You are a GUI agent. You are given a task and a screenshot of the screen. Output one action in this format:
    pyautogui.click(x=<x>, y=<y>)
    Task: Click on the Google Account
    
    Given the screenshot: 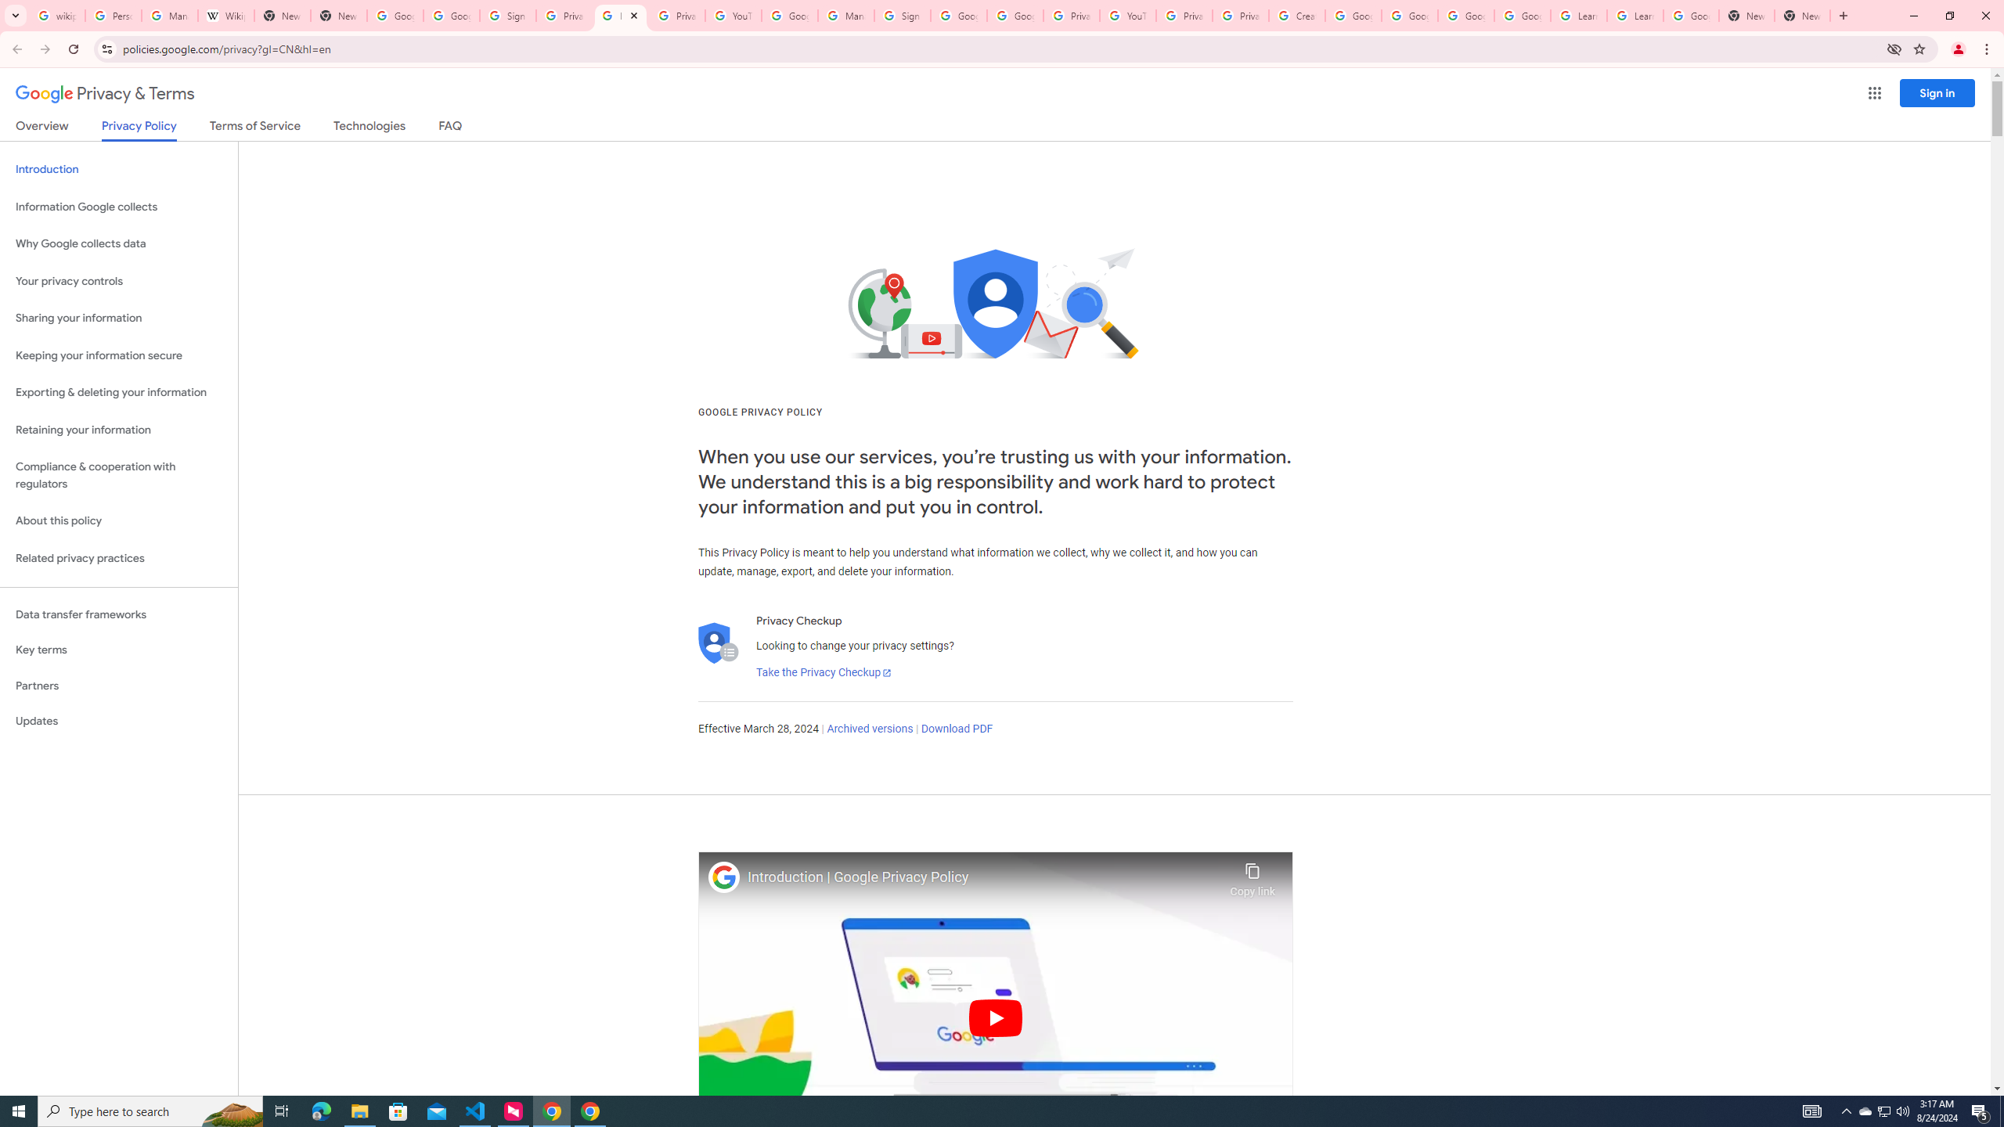 What is the action you would take?
    pyautogui.click(x=1691, y=16)
    